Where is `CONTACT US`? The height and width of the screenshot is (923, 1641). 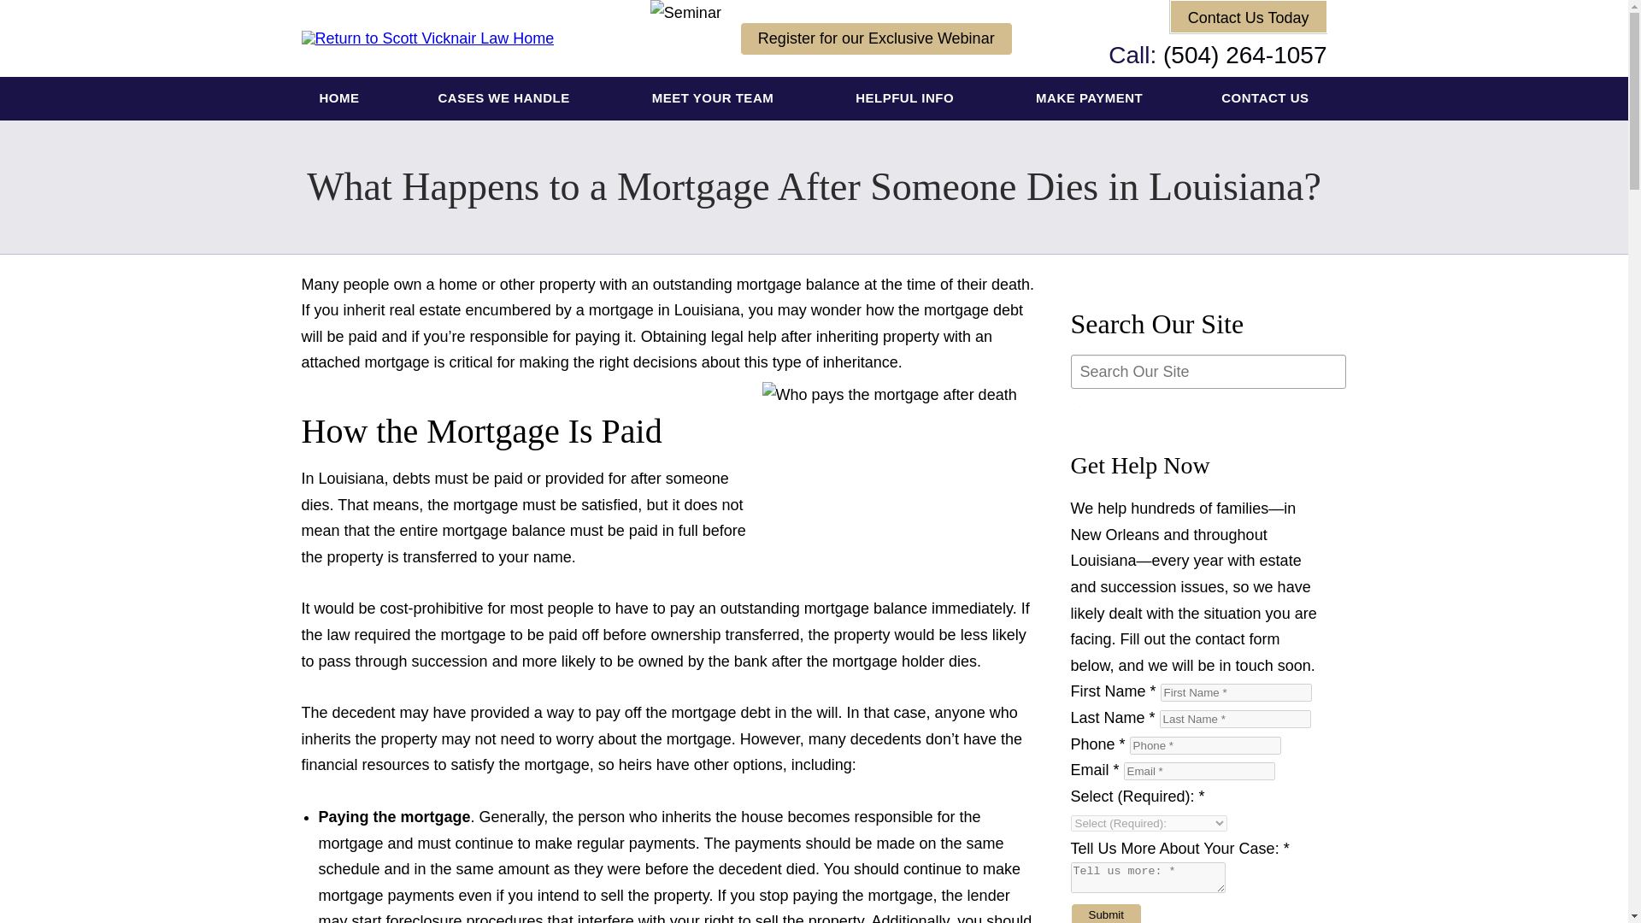 CONTACT US is located at coordinates (1264, 98).